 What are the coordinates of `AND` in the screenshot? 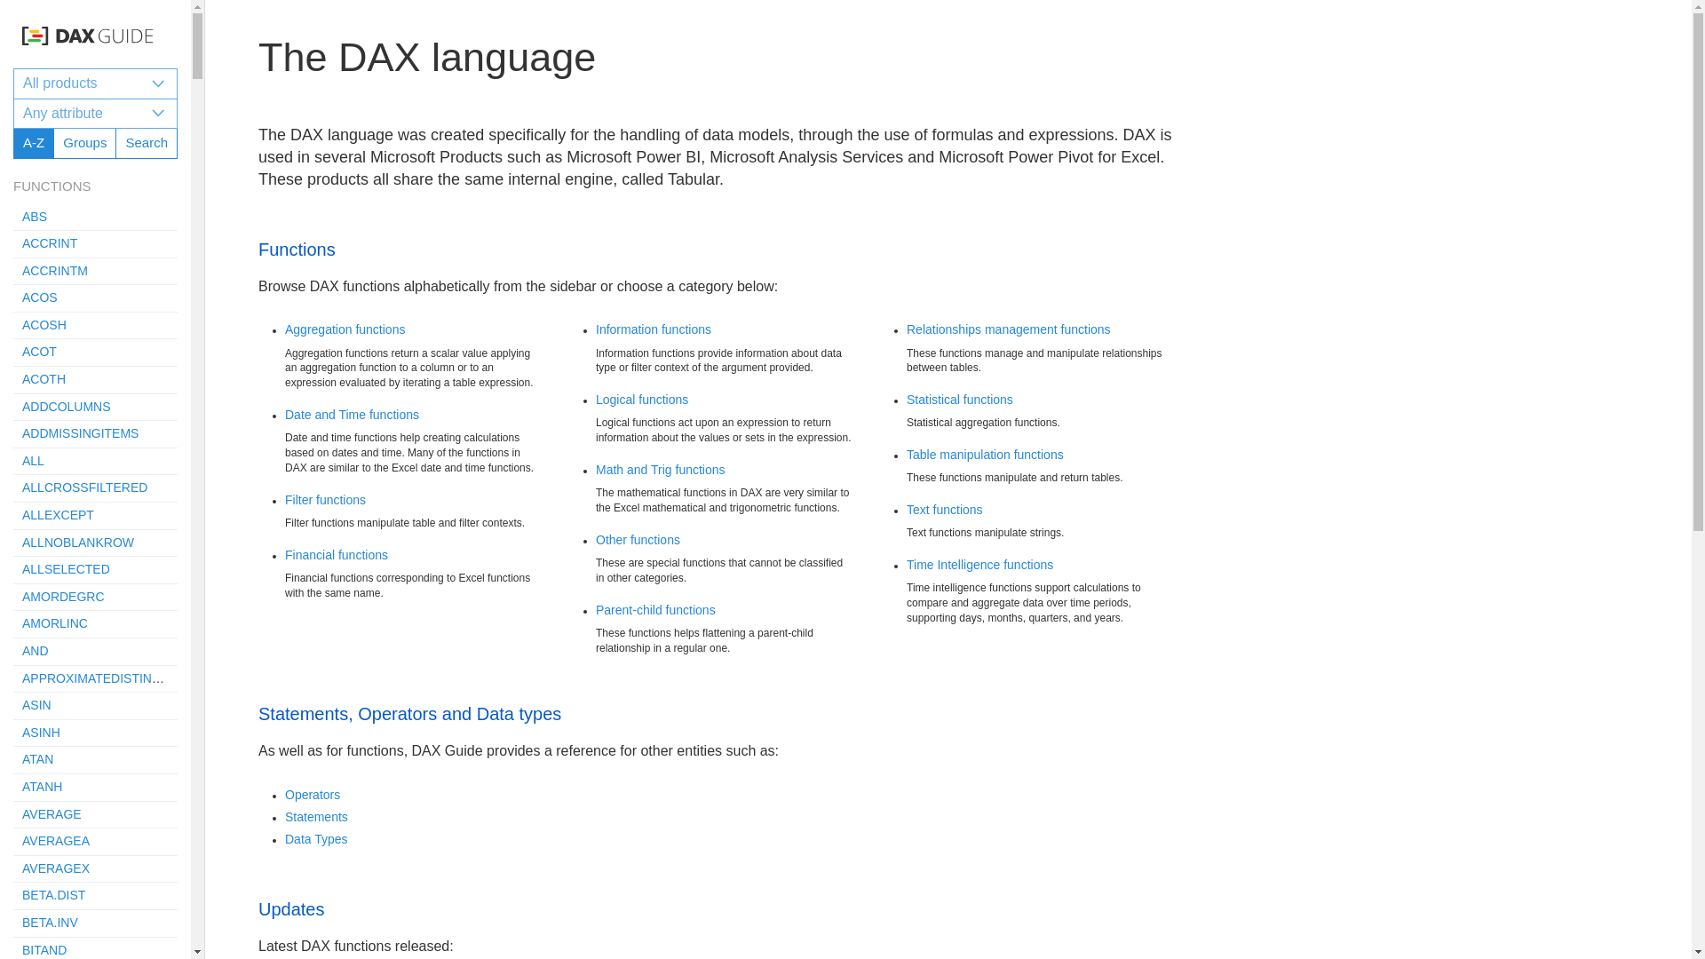 It's located at (95, 652).